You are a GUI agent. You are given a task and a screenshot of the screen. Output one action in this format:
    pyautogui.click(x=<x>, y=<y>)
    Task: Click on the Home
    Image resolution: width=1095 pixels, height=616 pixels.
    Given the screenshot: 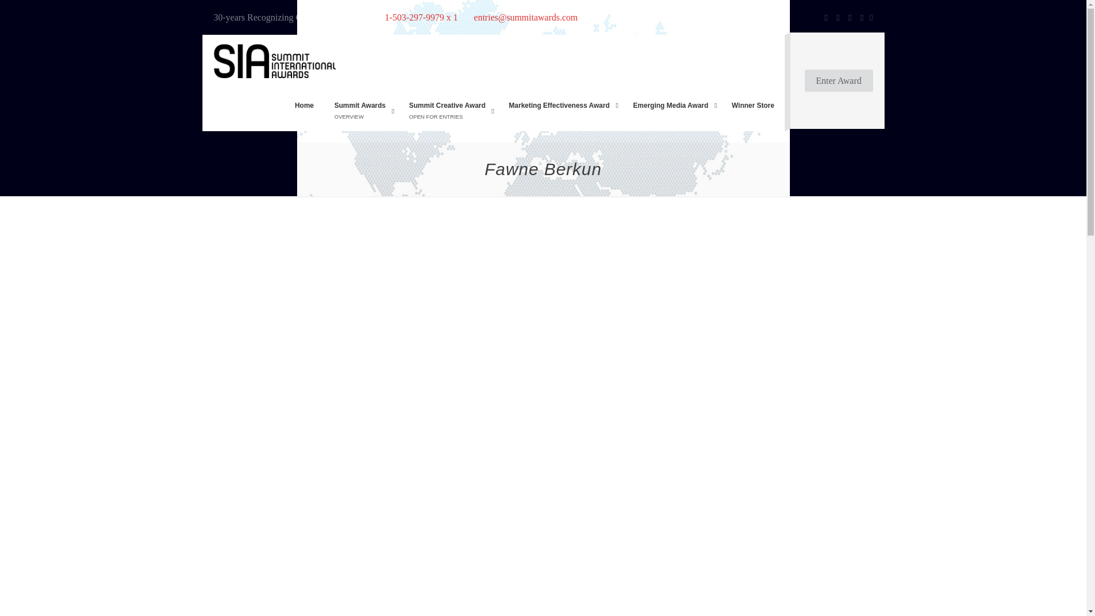 What is the action you would take?
    pyautogui.click(x=305, y=105)
    